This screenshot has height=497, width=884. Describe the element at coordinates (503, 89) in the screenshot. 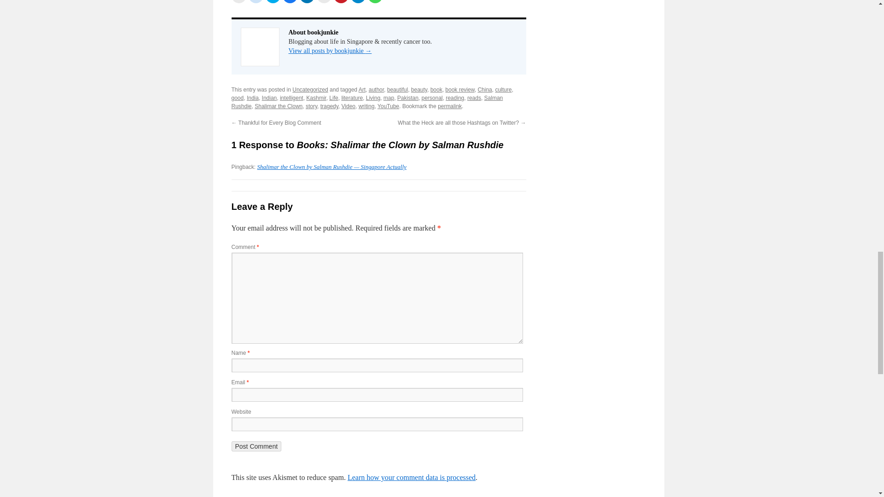

I see `culture` at that location.